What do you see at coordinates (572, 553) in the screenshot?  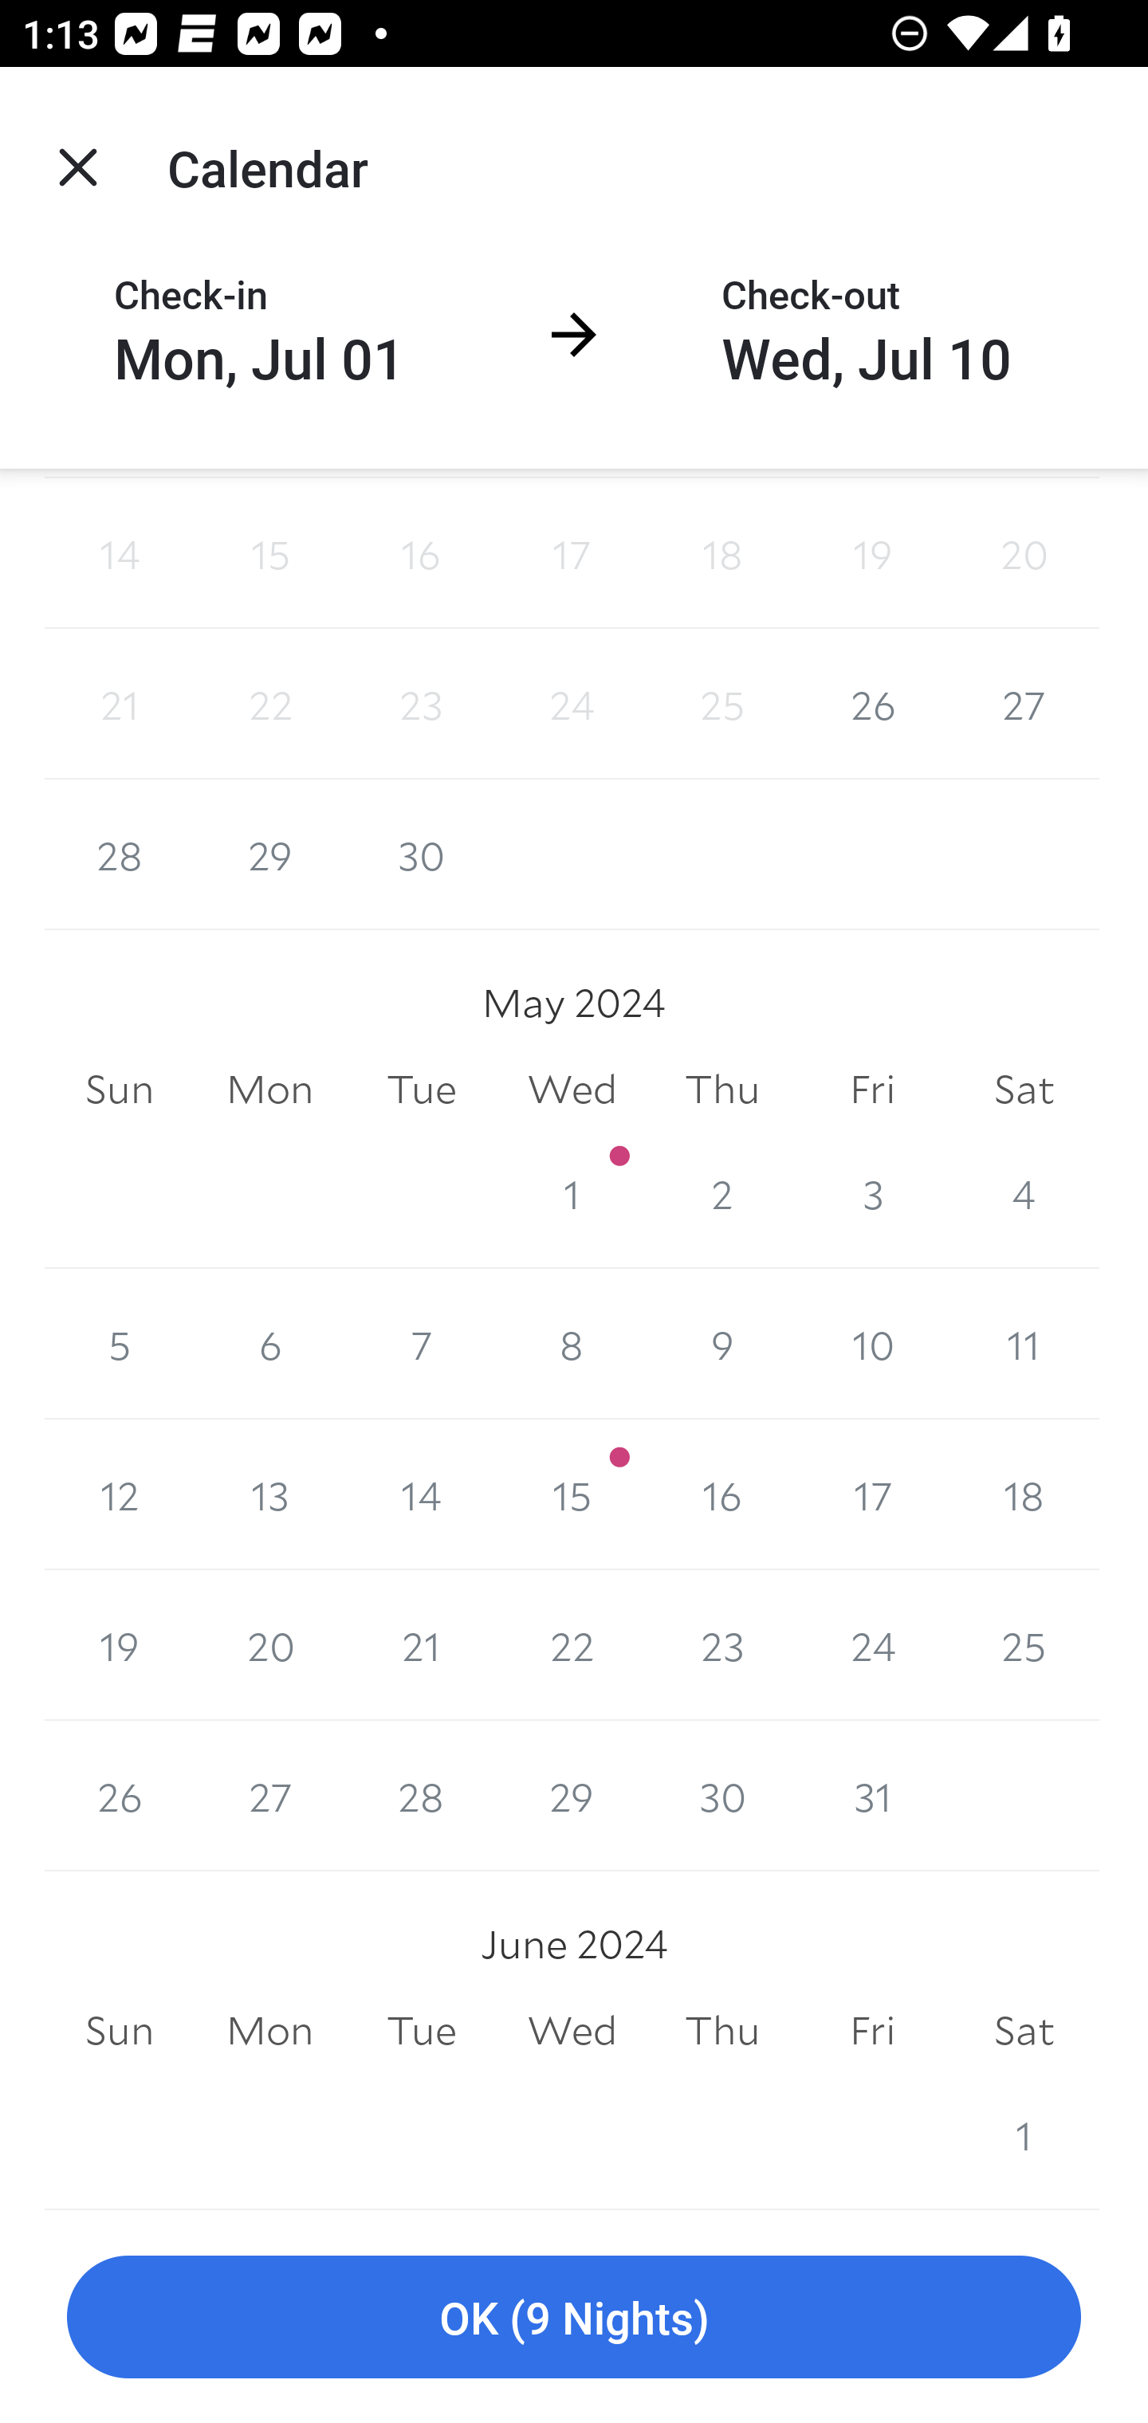 I see `17 17 April 2024` at bounding box center [572, 553].